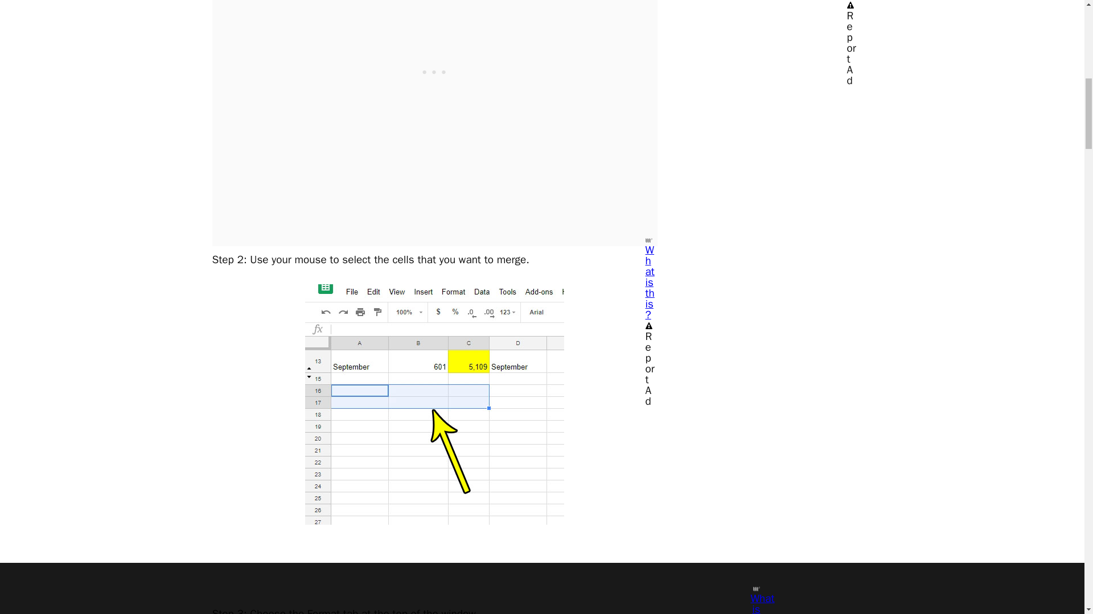  What do you see at coordinates (435, 69) in the screenshot?
I see `3rd party ad content` at bounding box center [435, 69].